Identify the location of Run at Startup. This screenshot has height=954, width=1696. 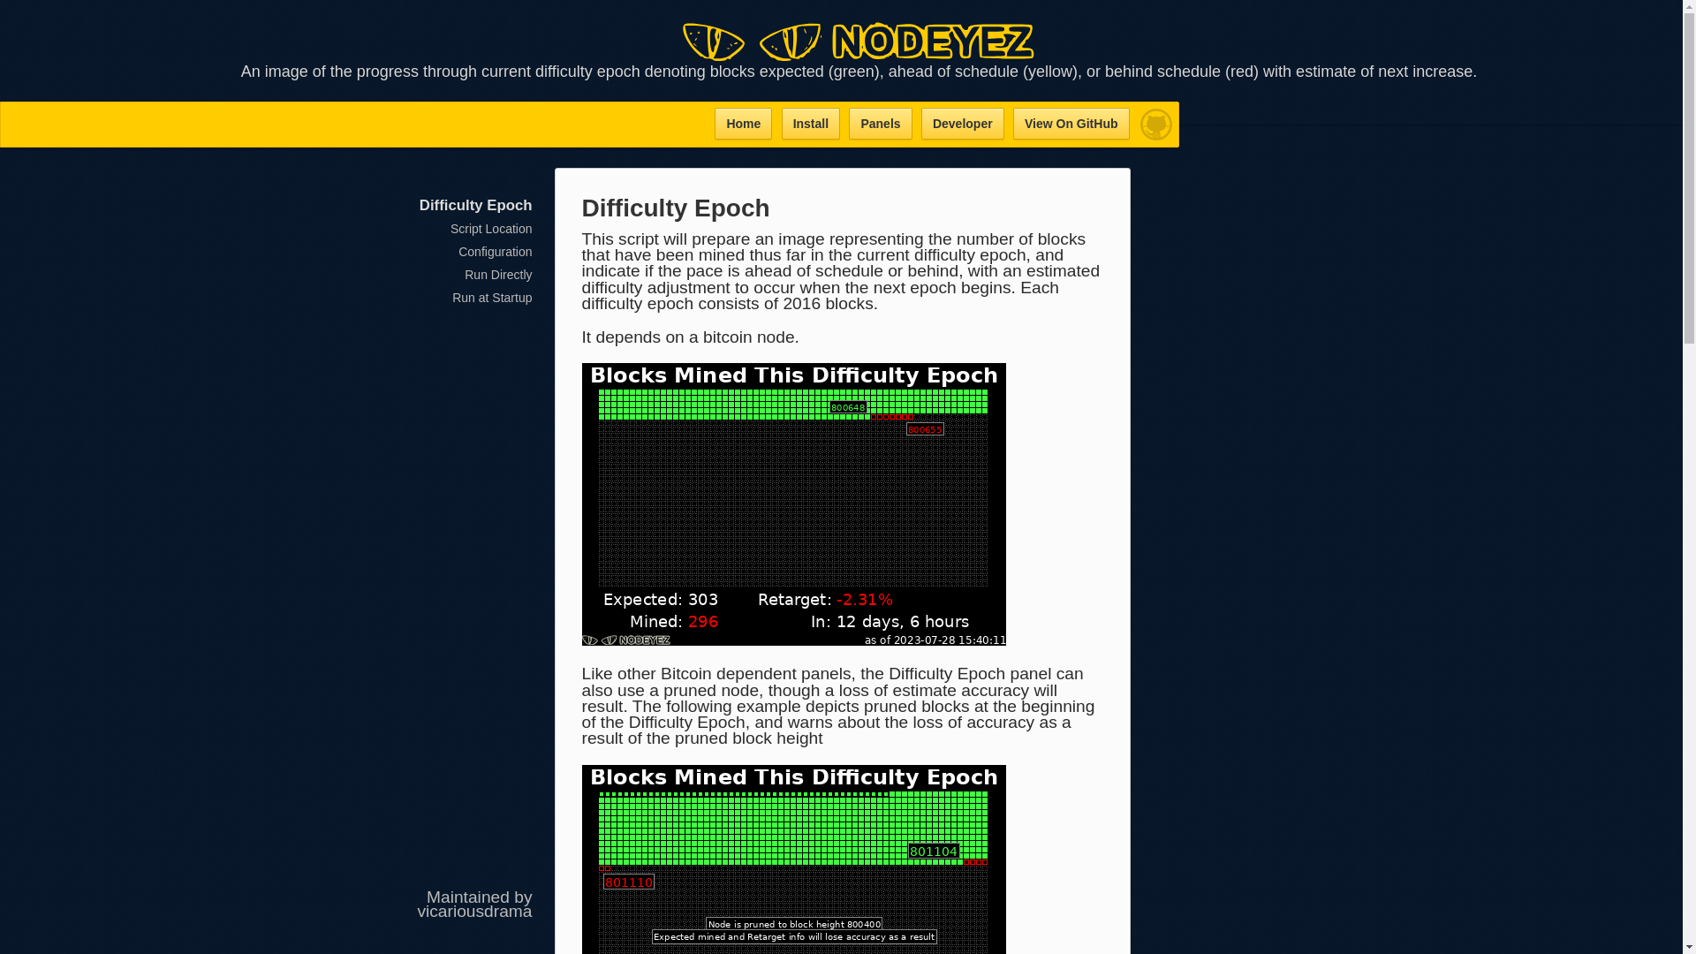
(492, 297).